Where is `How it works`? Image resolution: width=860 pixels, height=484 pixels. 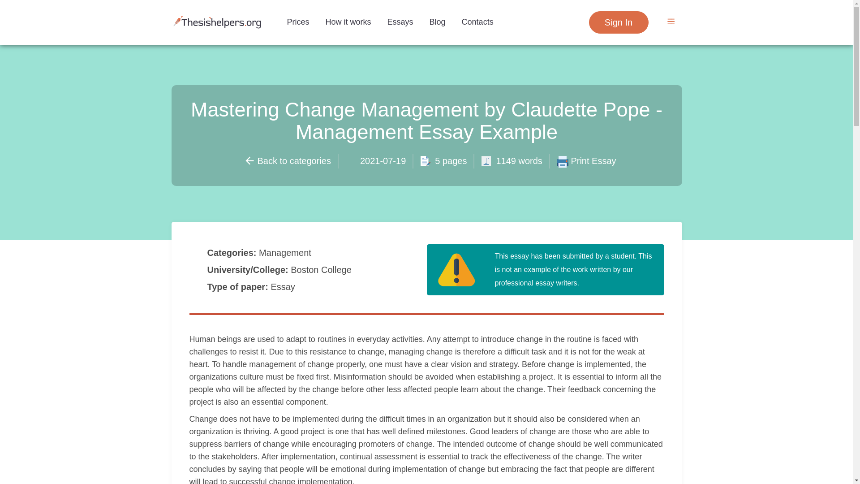 How it works is located at coordinates (348, 22).